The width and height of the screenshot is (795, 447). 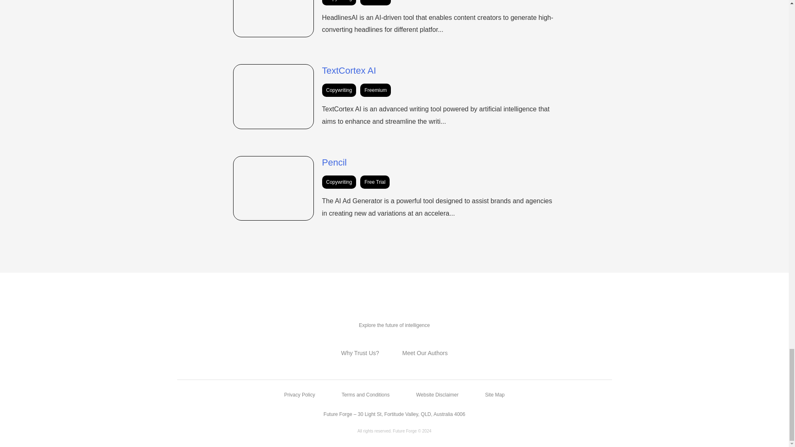 I want to click on Privacy Policy, so click(x=299, y=395).